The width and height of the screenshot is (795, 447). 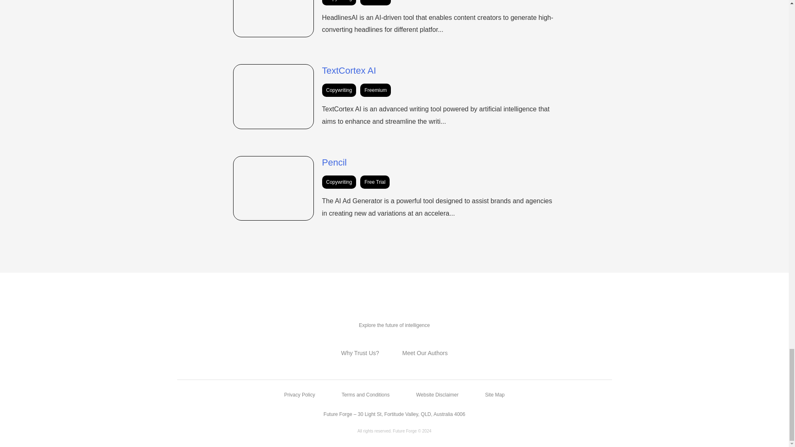 I want to click on Privacy Policy, so click(x=299, y=395).